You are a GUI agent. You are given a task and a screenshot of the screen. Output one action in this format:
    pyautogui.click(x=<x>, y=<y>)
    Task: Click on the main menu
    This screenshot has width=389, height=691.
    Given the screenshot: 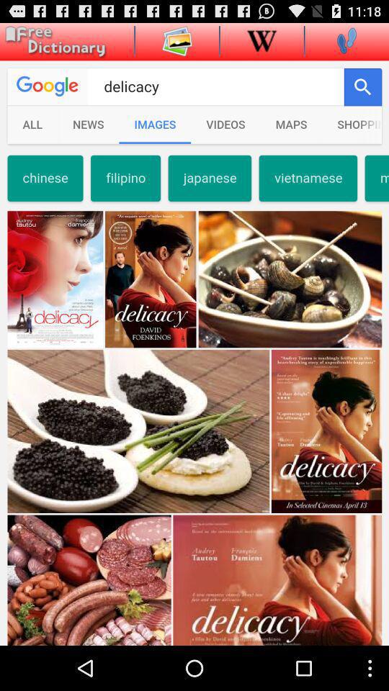 What is the action you would take?
    pyautogui.click(x=53, y=42)
    